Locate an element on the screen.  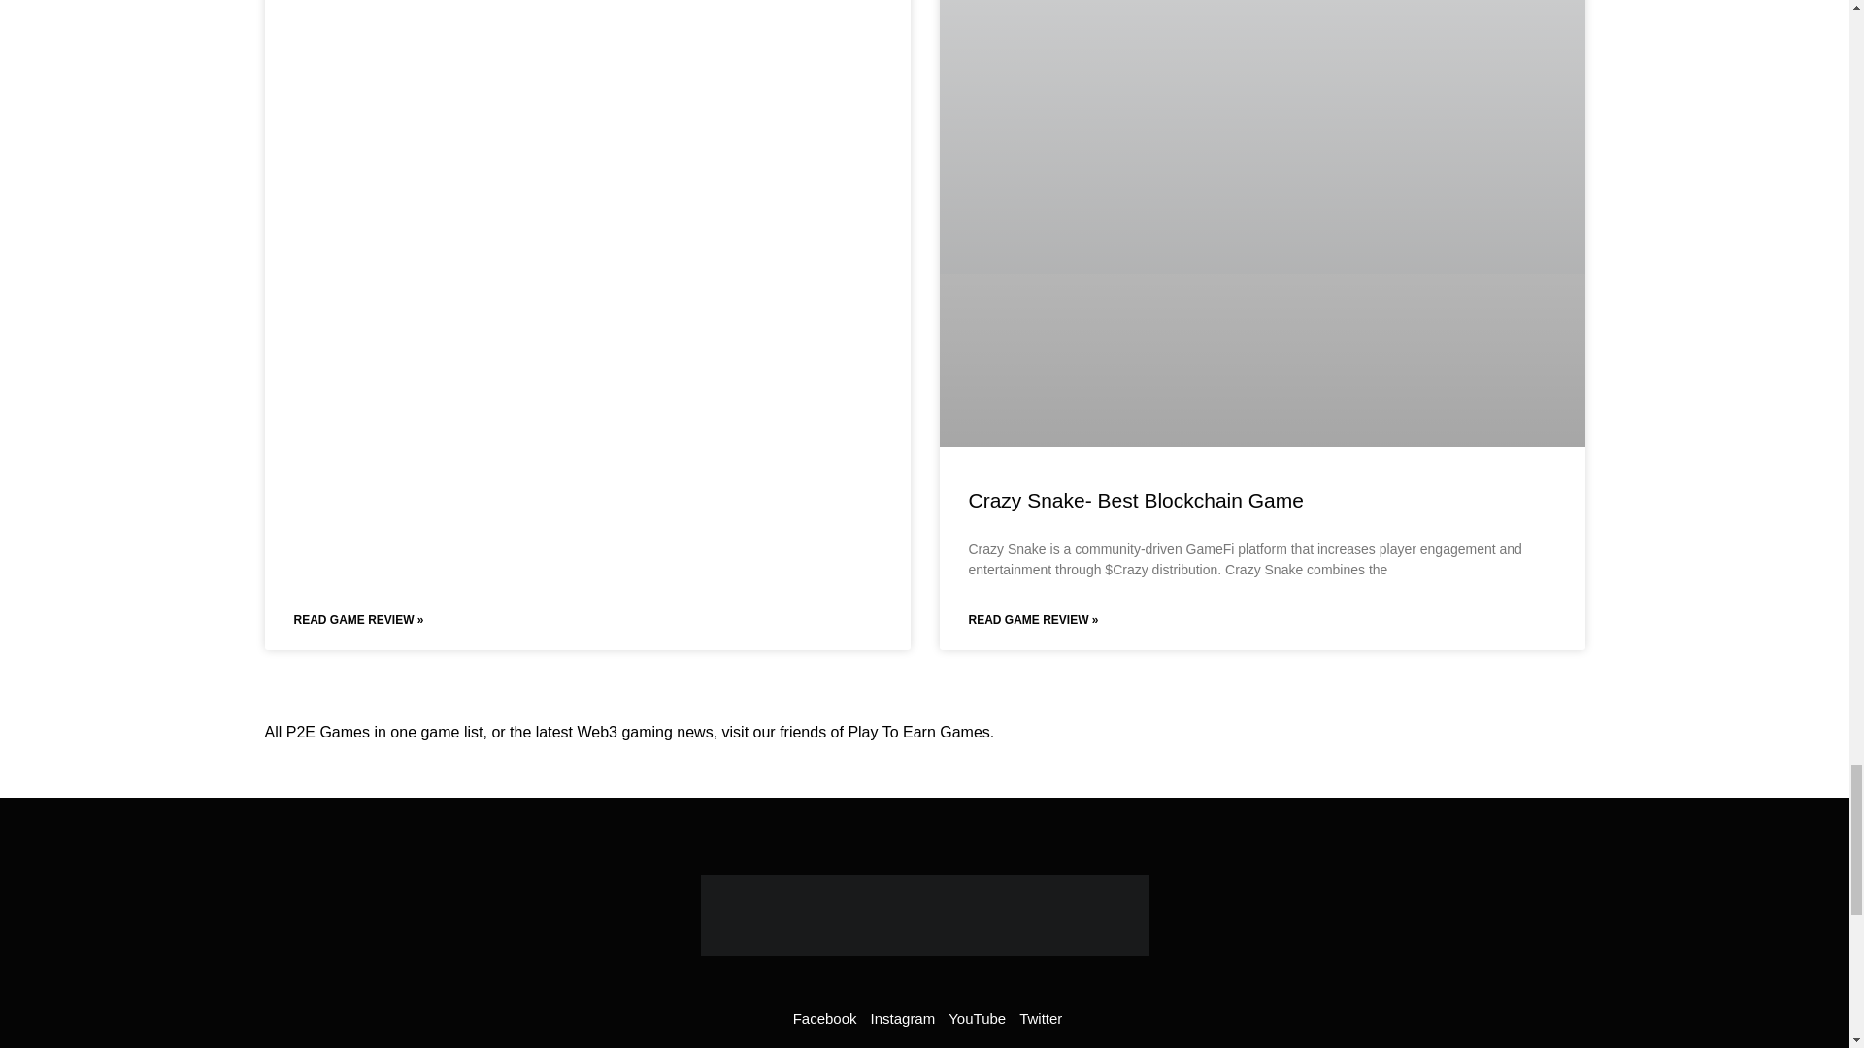
Play To Earn Games is located at coordinates (918, 732).